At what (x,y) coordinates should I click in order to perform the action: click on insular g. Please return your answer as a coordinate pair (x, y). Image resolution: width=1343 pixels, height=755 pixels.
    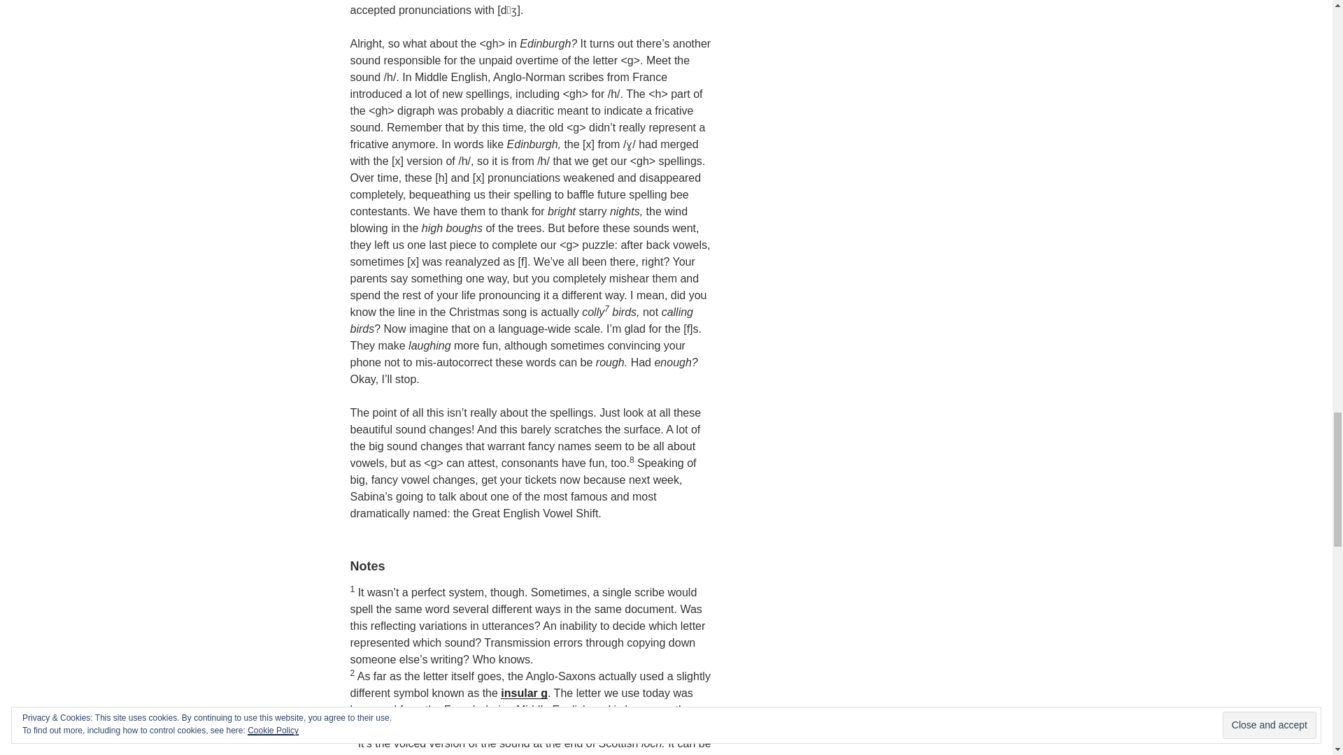
    Looking at the image, I should click on (525, 693).